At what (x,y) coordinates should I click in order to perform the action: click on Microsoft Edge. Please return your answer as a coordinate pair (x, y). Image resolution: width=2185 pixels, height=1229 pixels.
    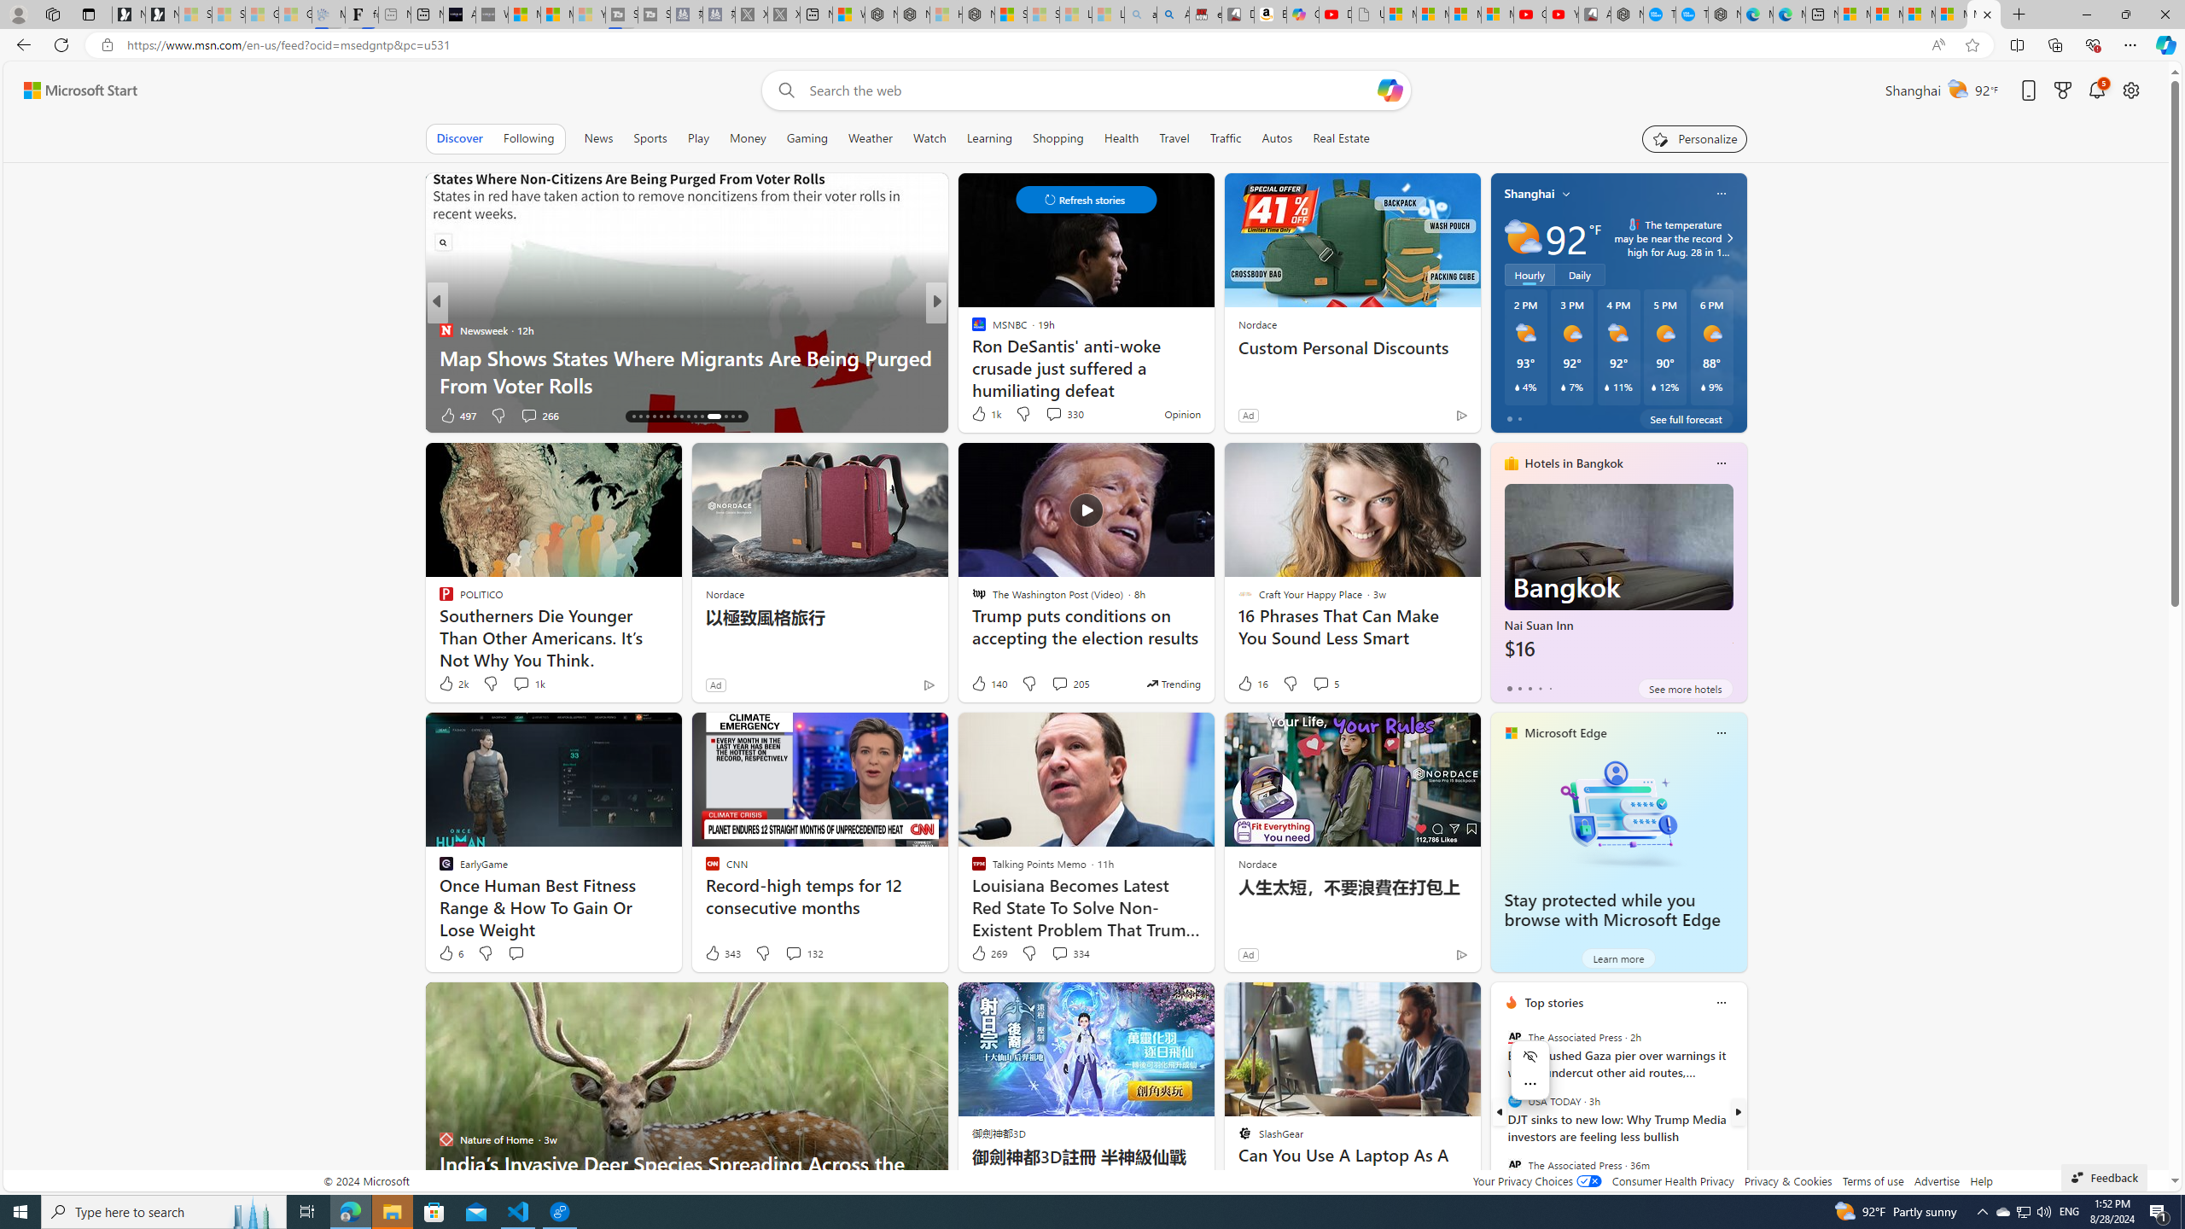
    Looking at the image, I should click on (1566, 732).